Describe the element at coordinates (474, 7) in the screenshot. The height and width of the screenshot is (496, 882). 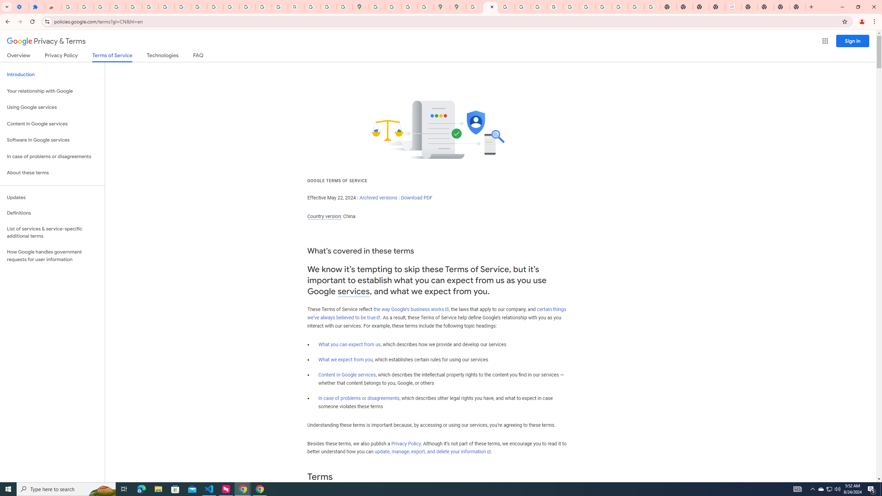
I see `Sign in - Google Accounts` at that location.